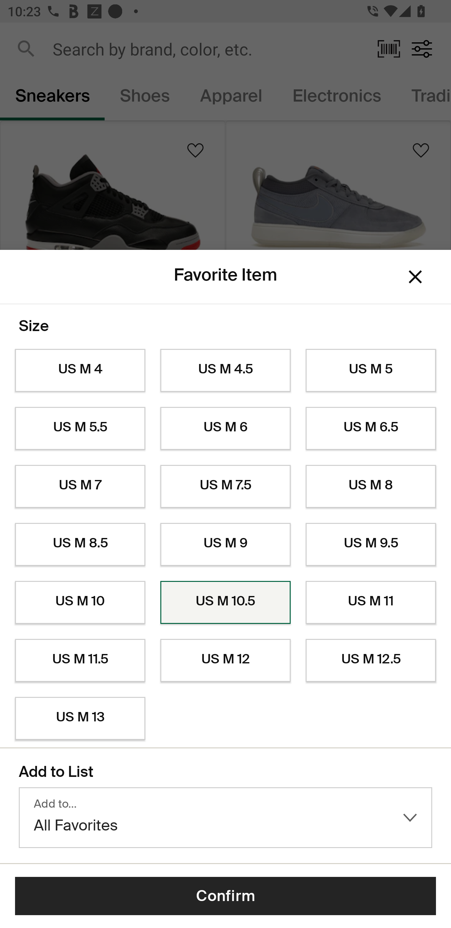 The image size is (451, 928). Describe the element at coordinates (415, 277) in the screenshot. I see `Dismiss` at that location.